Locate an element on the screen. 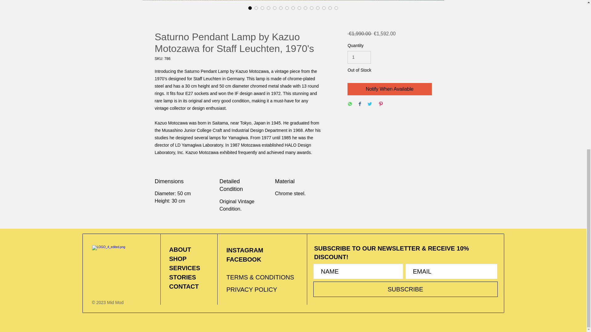 The width and height of the screenshot is (591, 332). 1 is located at coordinates (359, 57).